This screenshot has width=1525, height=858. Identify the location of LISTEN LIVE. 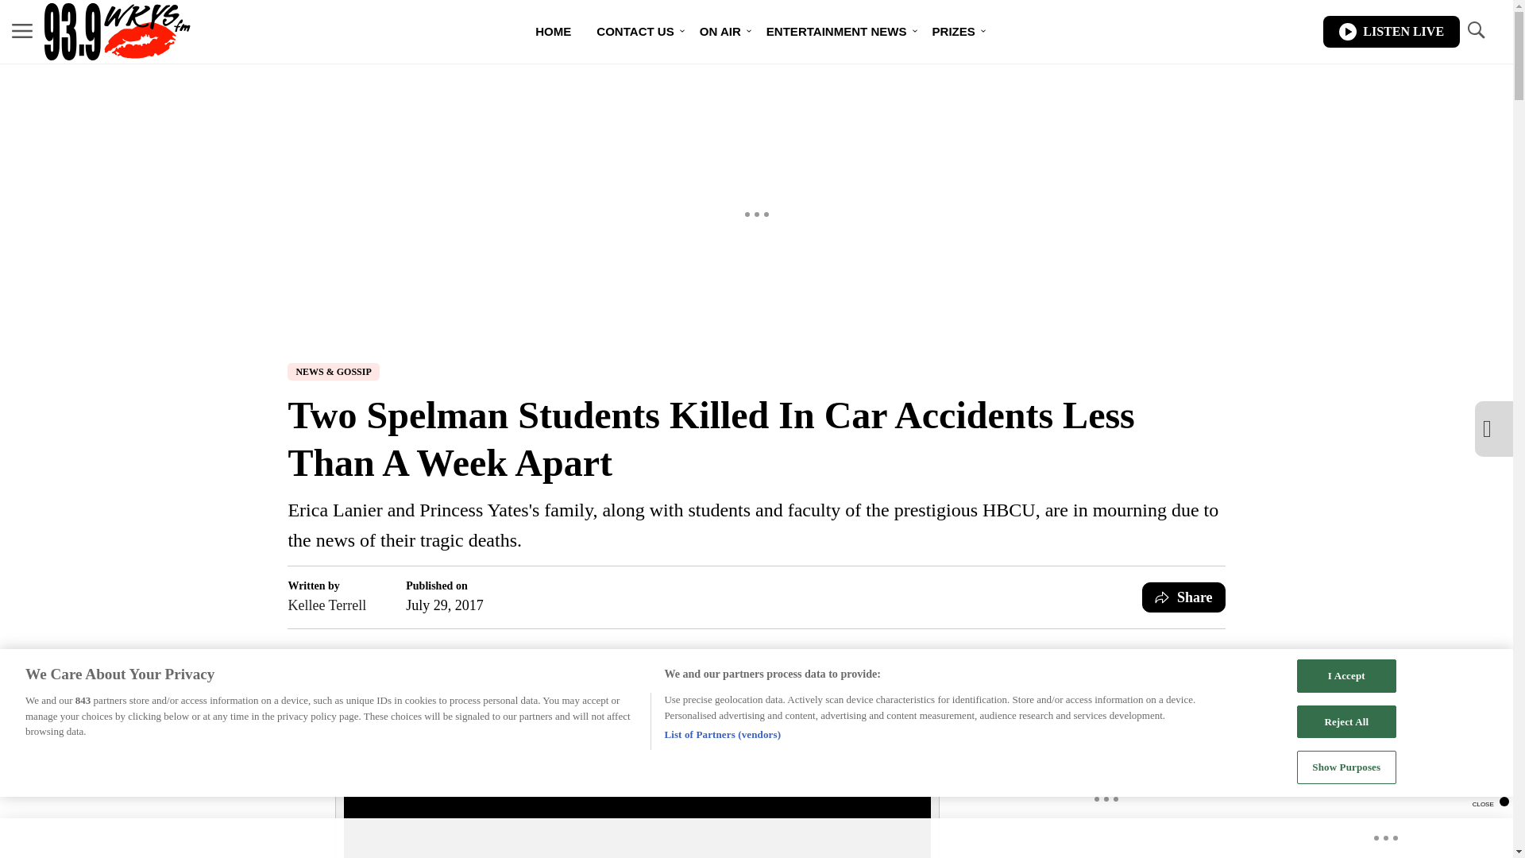
(1392, 32).